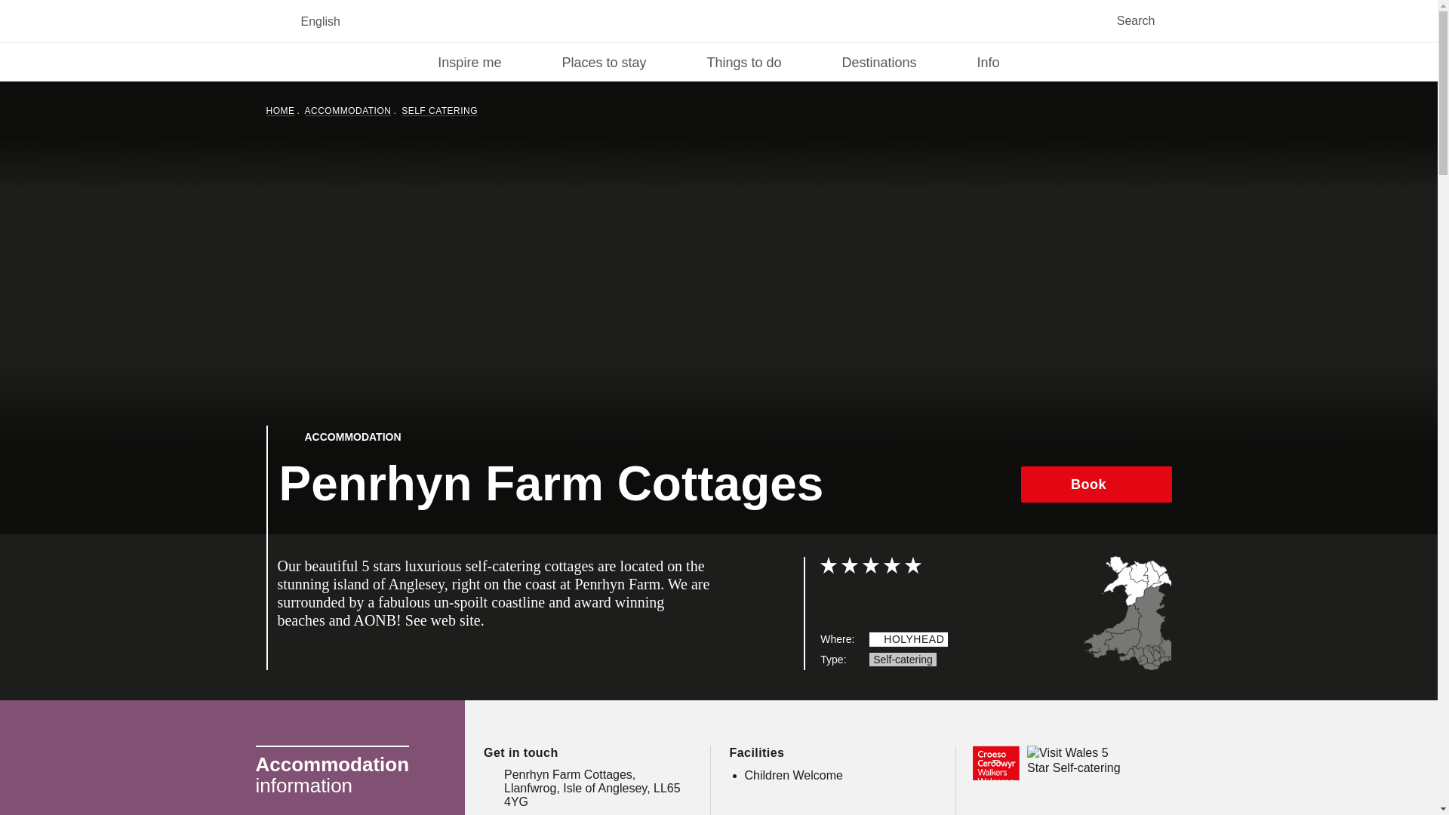 The width and height of the screenshot is (1449, 815). I want to click on Places to stay, so click(604, 62).